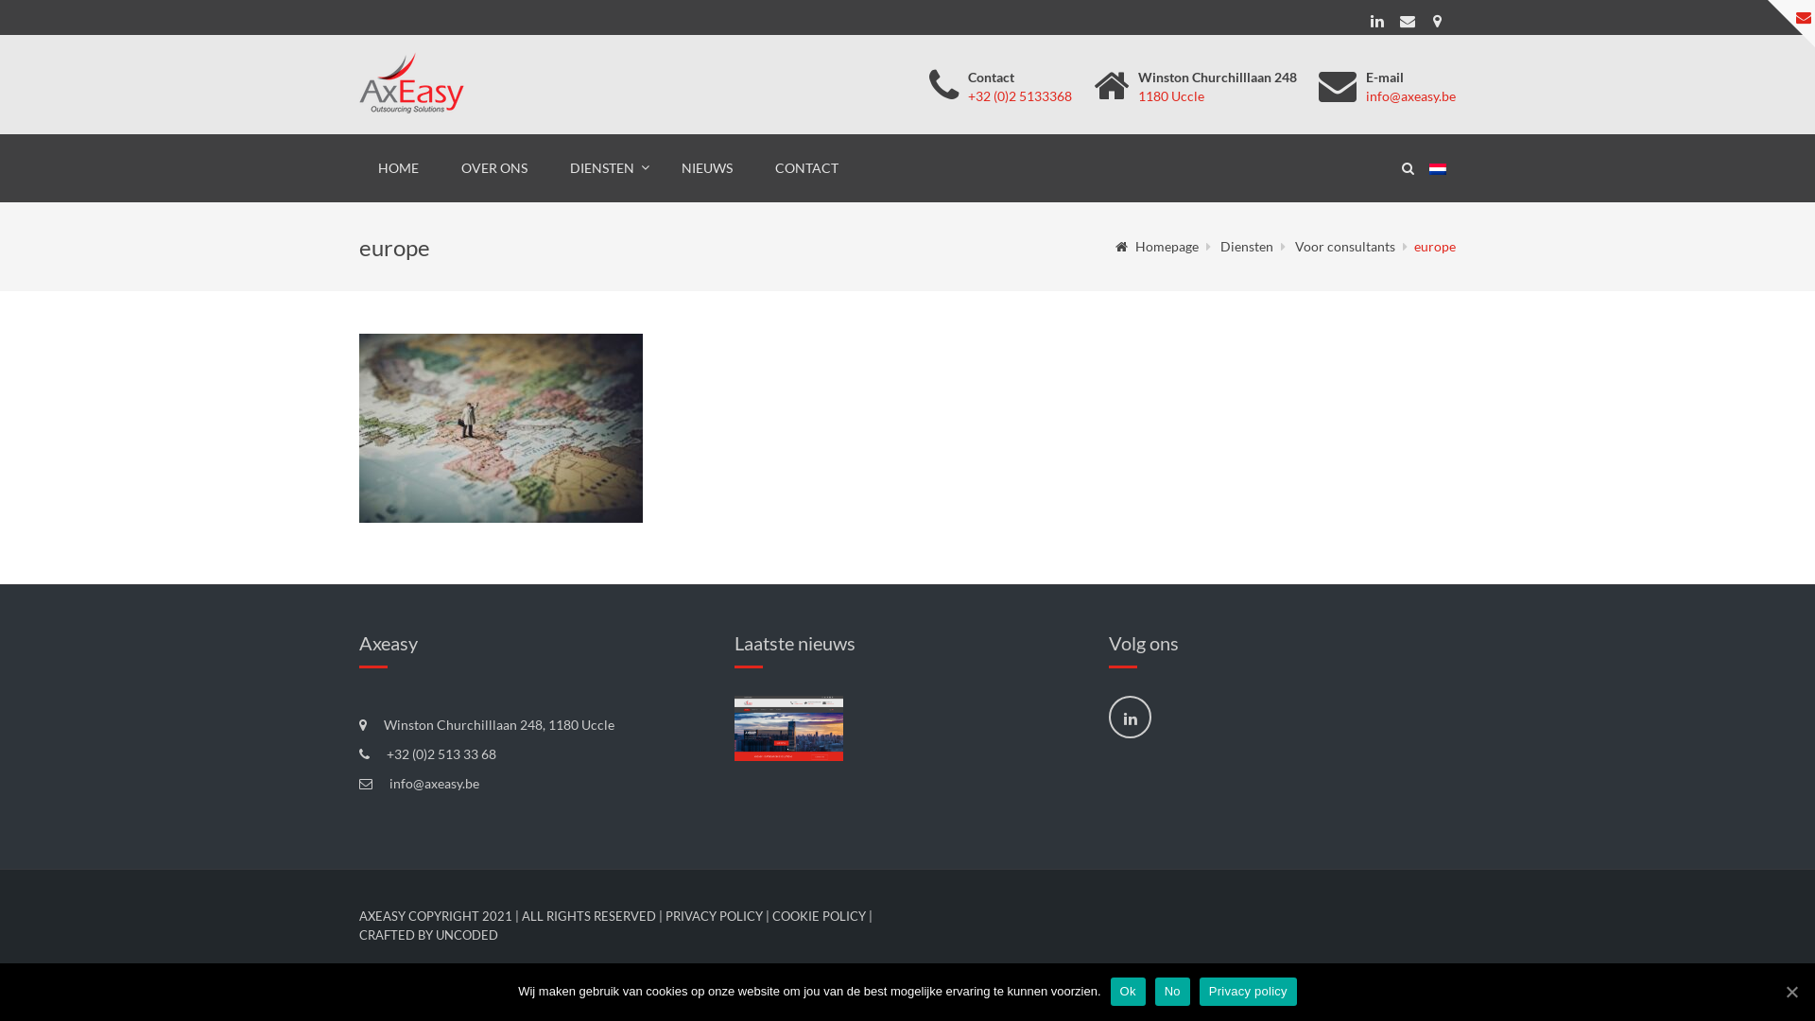  What do you see at coordinates (1157, 246) in the screenshot?
I see `Homepage` at bounding box center [1157, 246].